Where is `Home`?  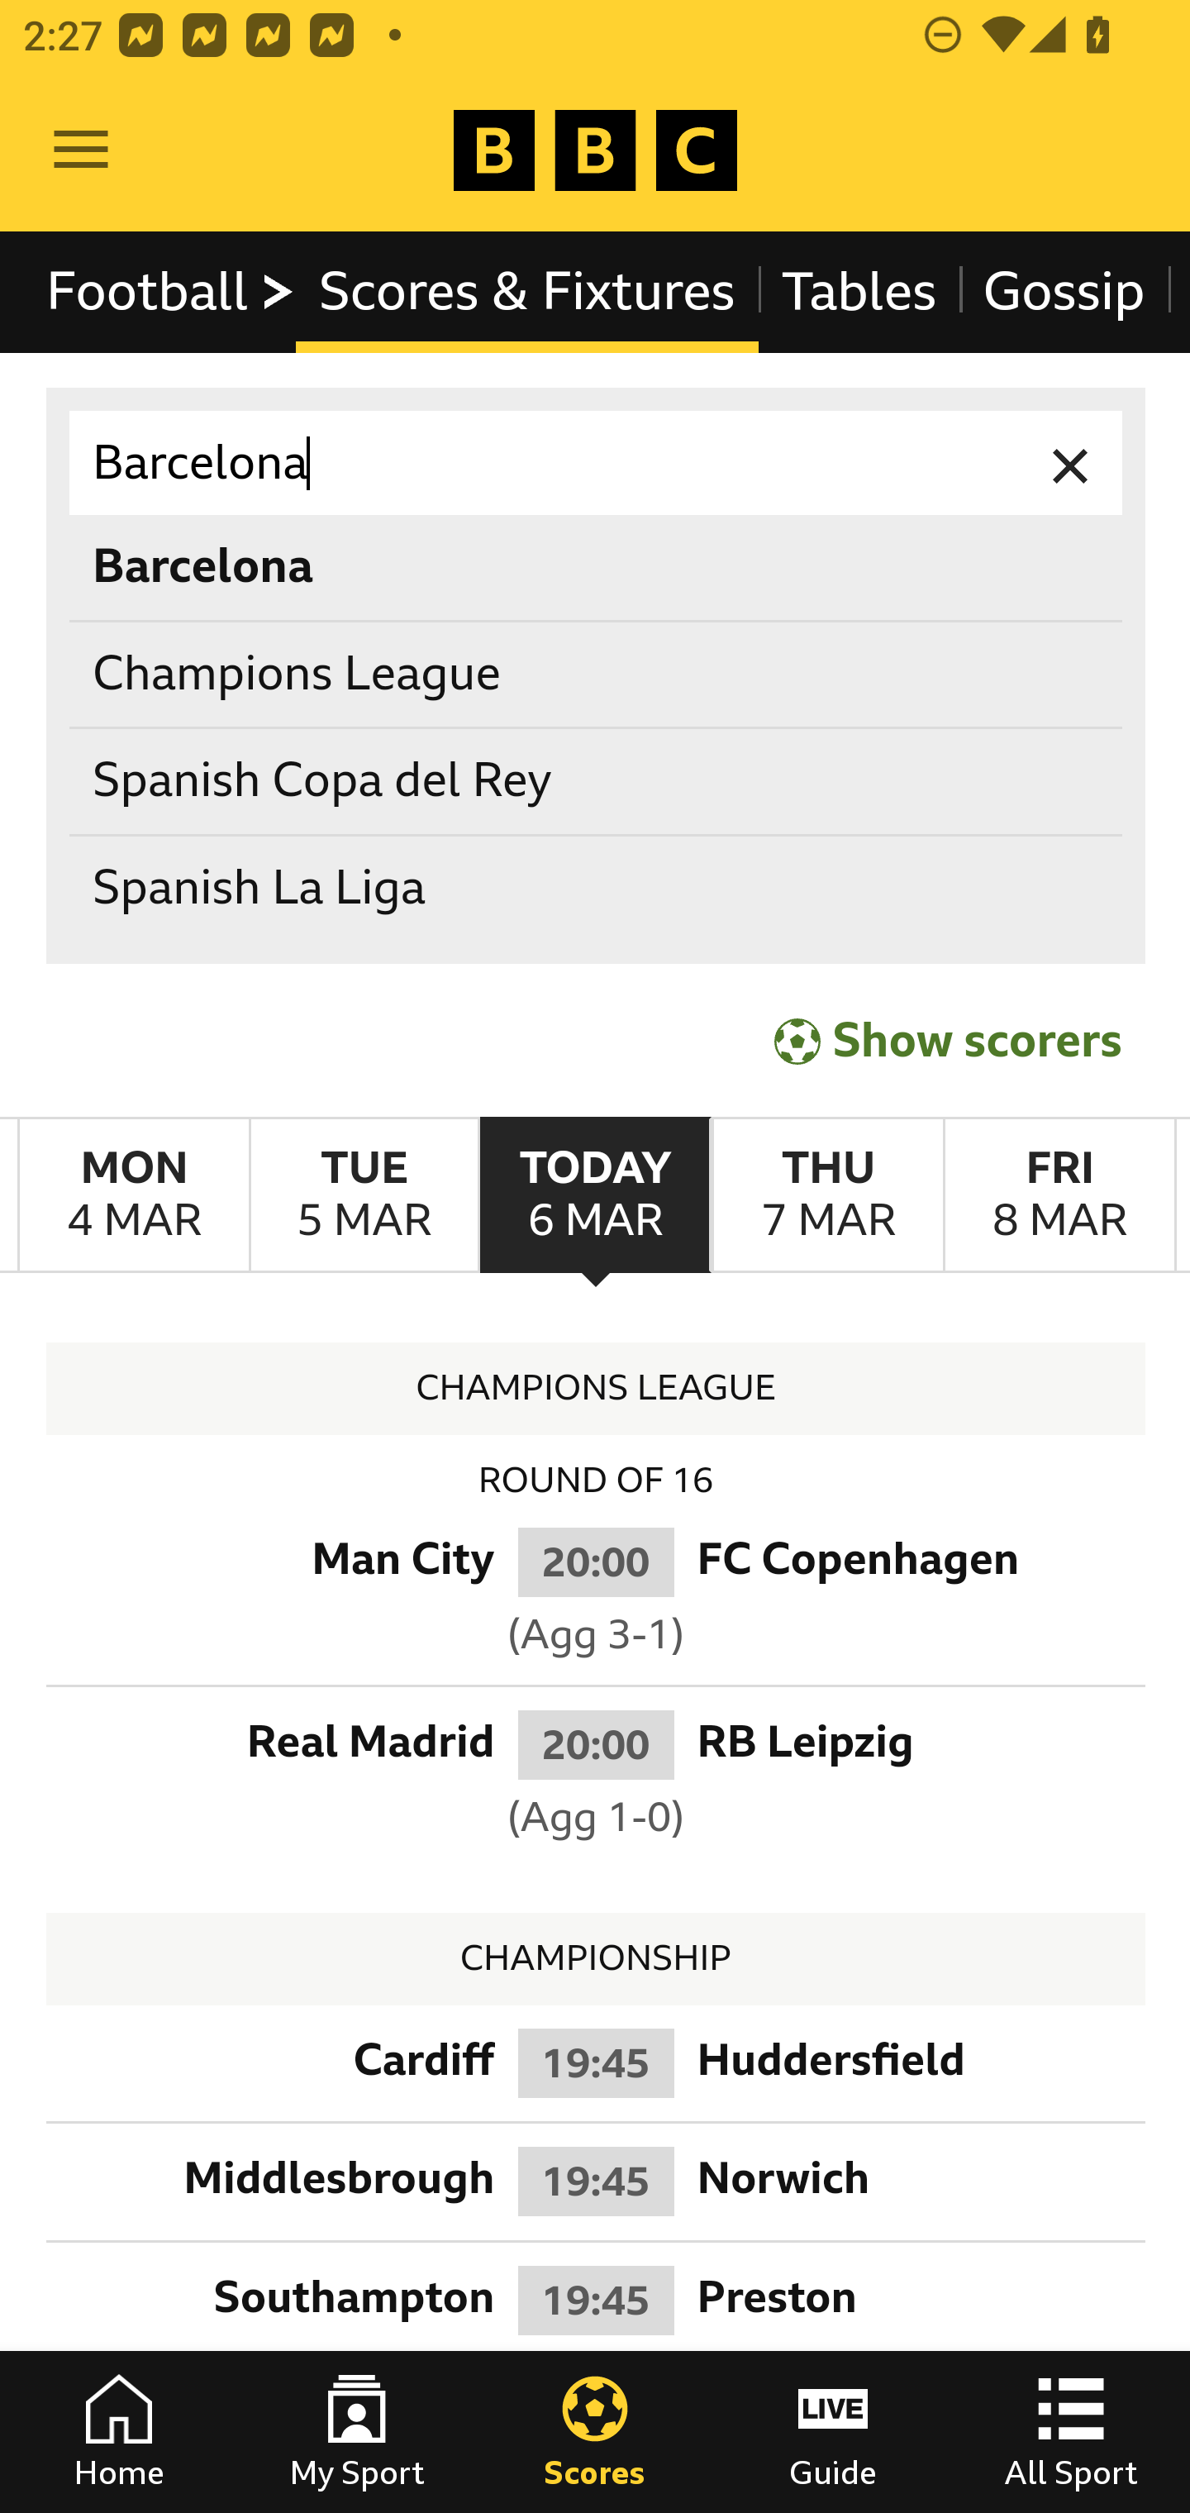 Home is located at coordinates (119, 2432).